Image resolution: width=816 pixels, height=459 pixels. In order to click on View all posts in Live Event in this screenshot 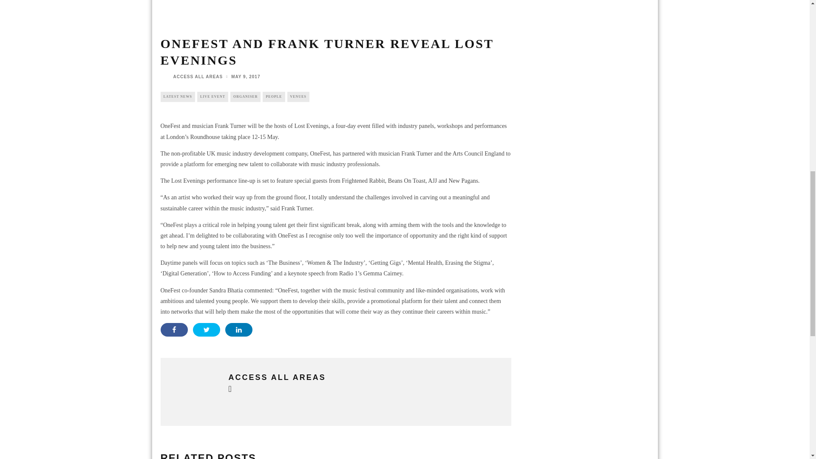, I will do `click(212, 97)`.